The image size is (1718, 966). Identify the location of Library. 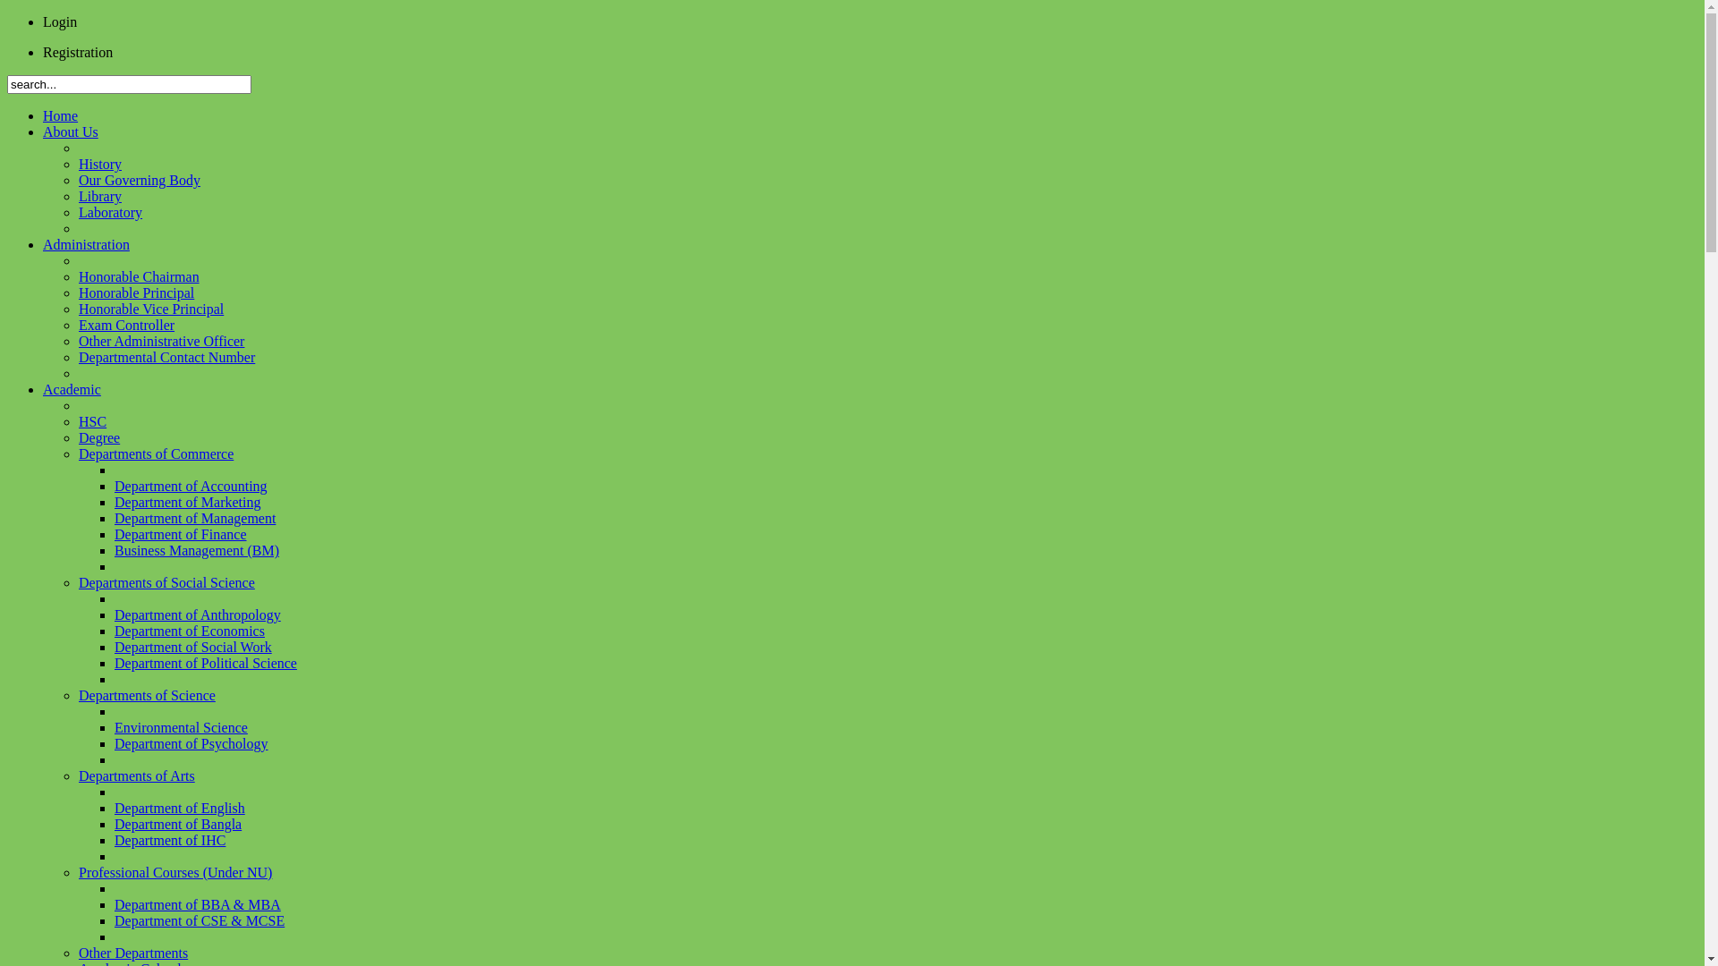
(100, 197).